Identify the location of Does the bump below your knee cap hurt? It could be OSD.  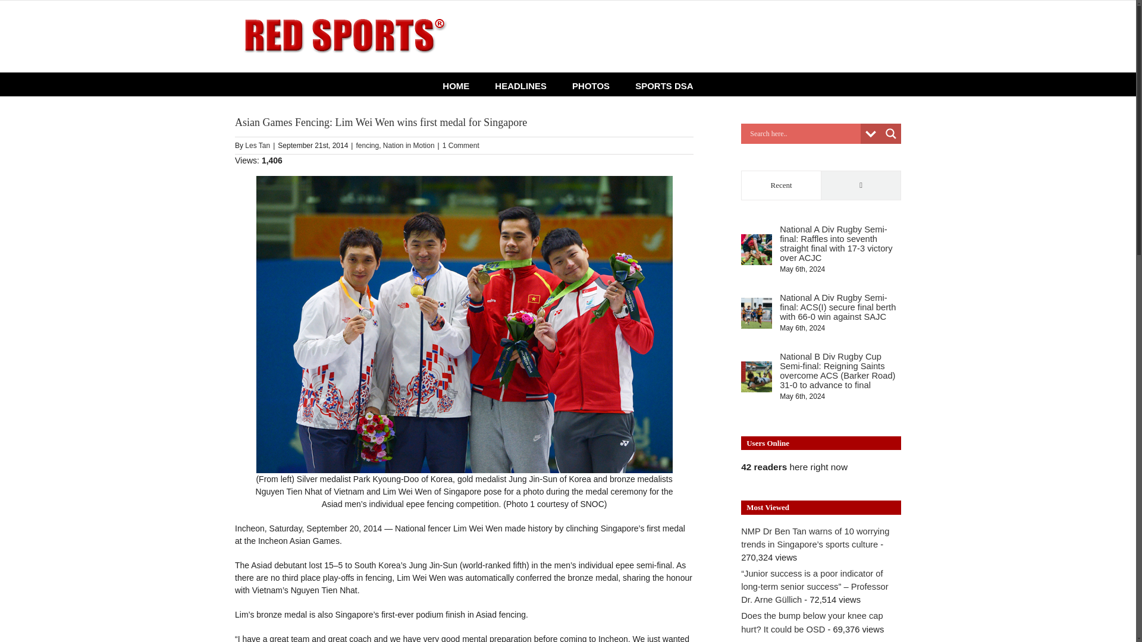
(812, 622).